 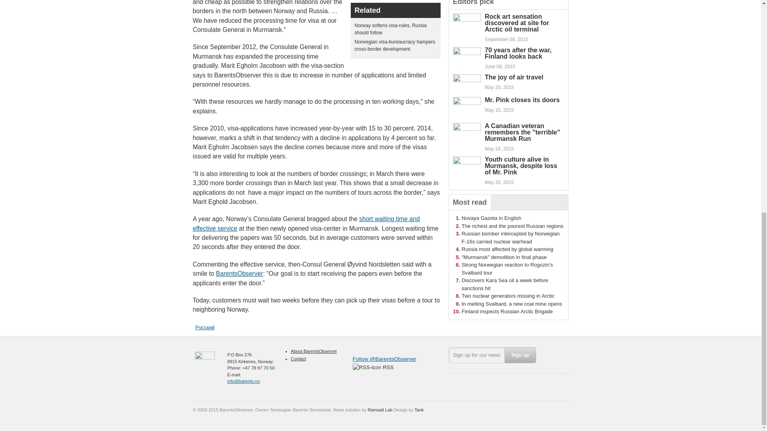 I want to click on BarentsObserver, so click(x=240, y=274).